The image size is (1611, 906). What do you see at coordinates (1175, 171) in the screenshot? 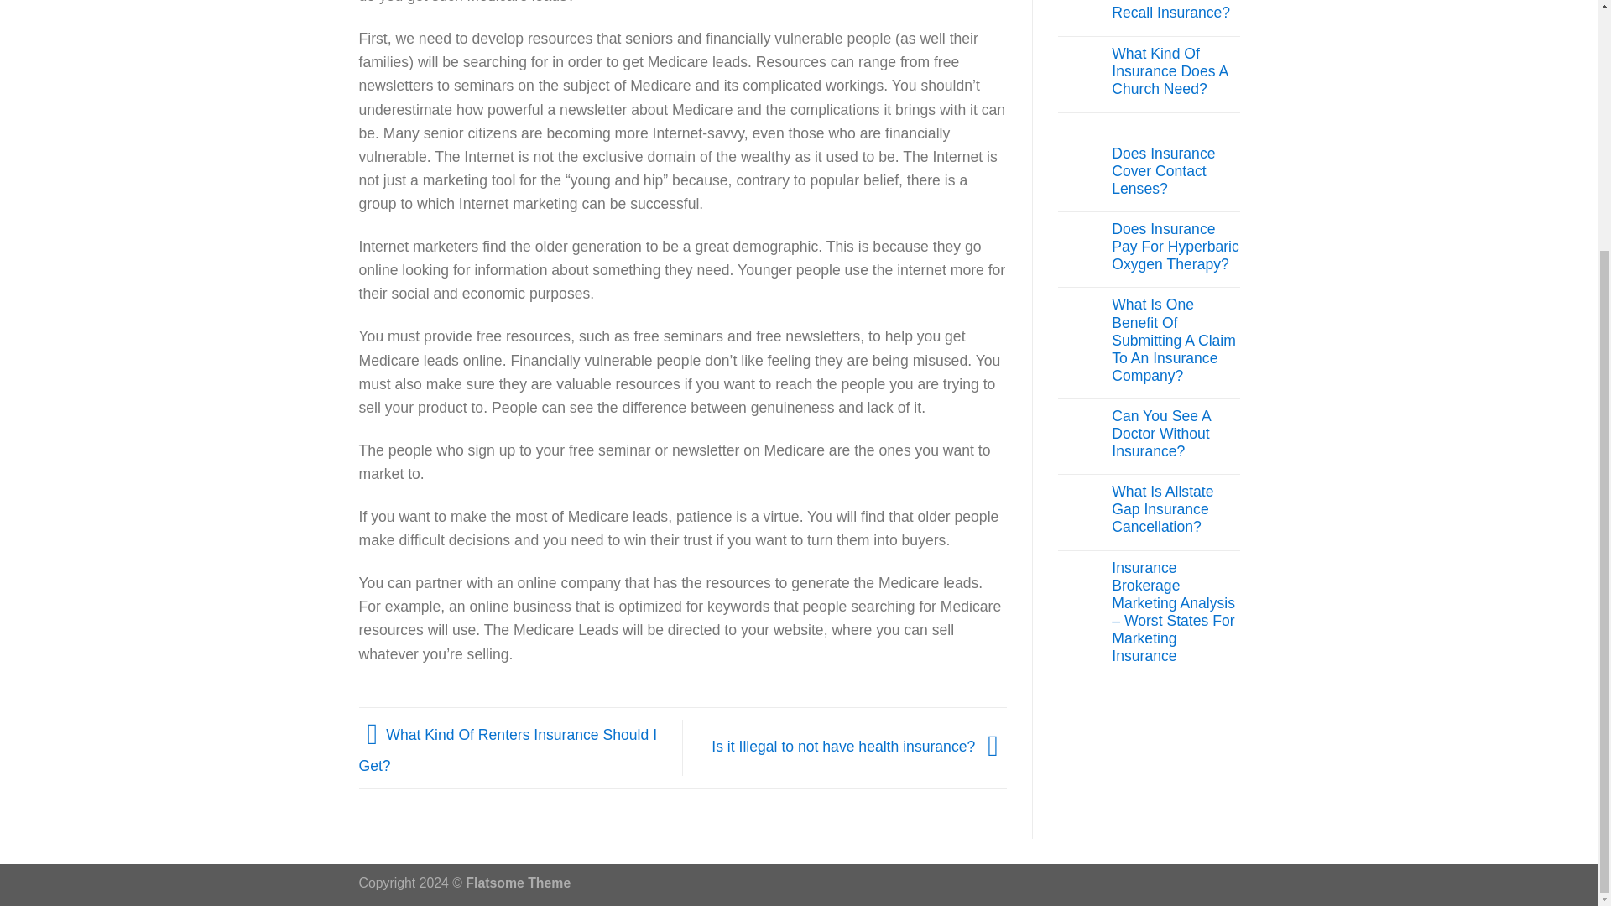
I see `Does Insurance Cover Contact Lenses?` at bounding box center [1175, 171].